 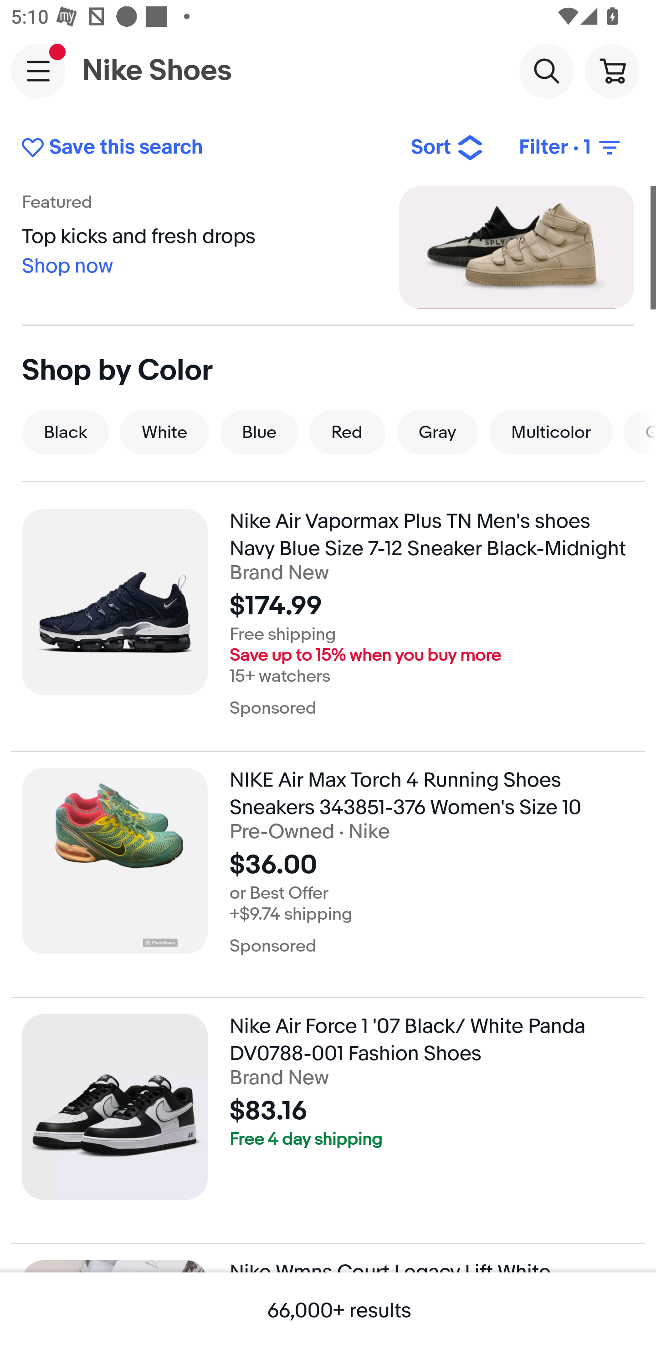 I want to click on Sort, so click(x=447, y=148).